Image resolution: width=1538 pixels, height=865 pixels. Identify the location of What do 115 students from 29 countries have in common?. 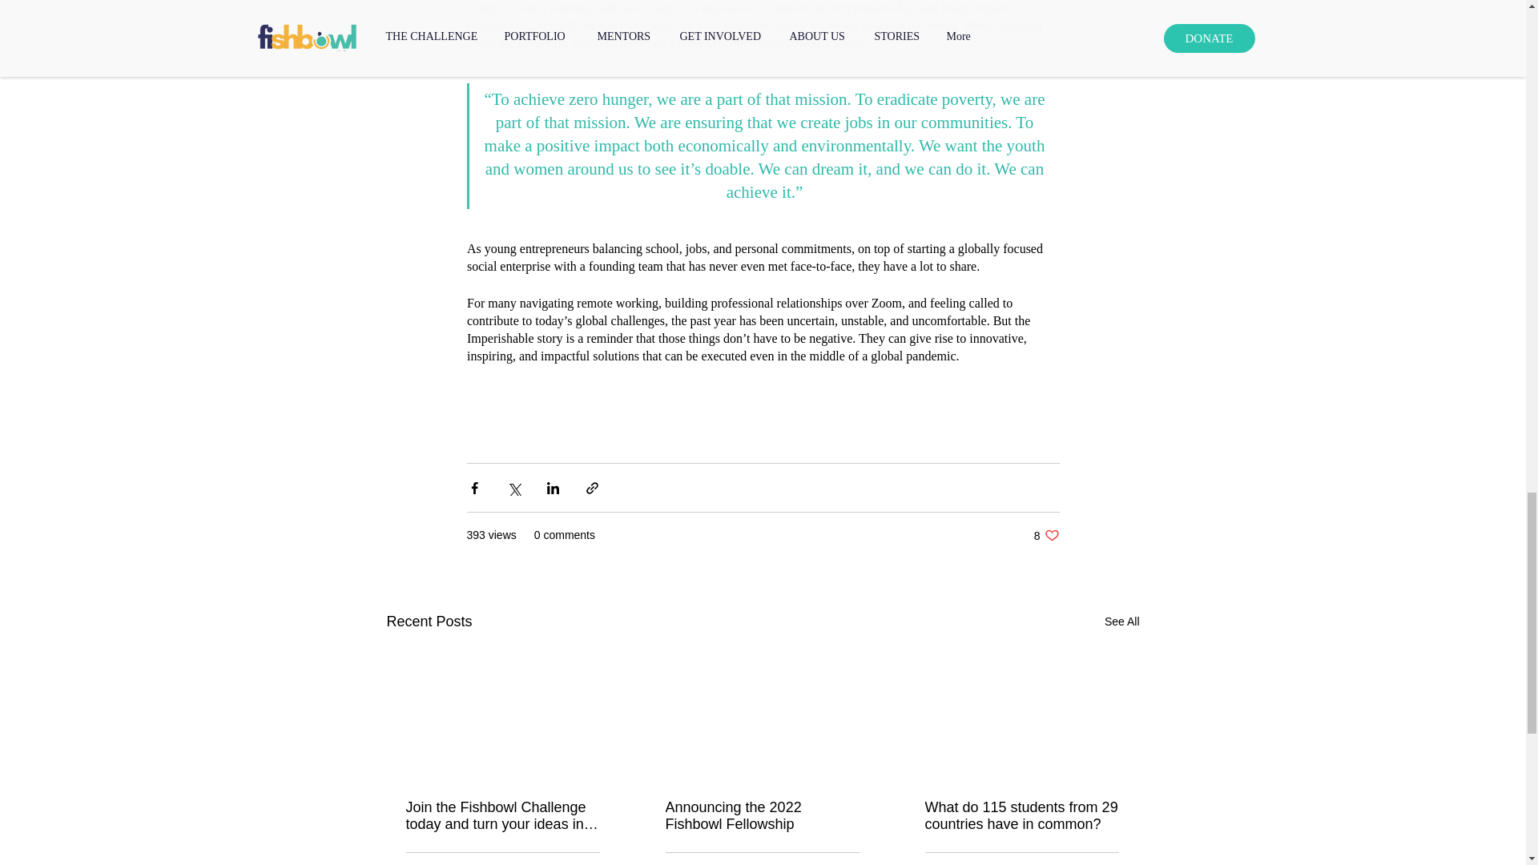
(761, 815).